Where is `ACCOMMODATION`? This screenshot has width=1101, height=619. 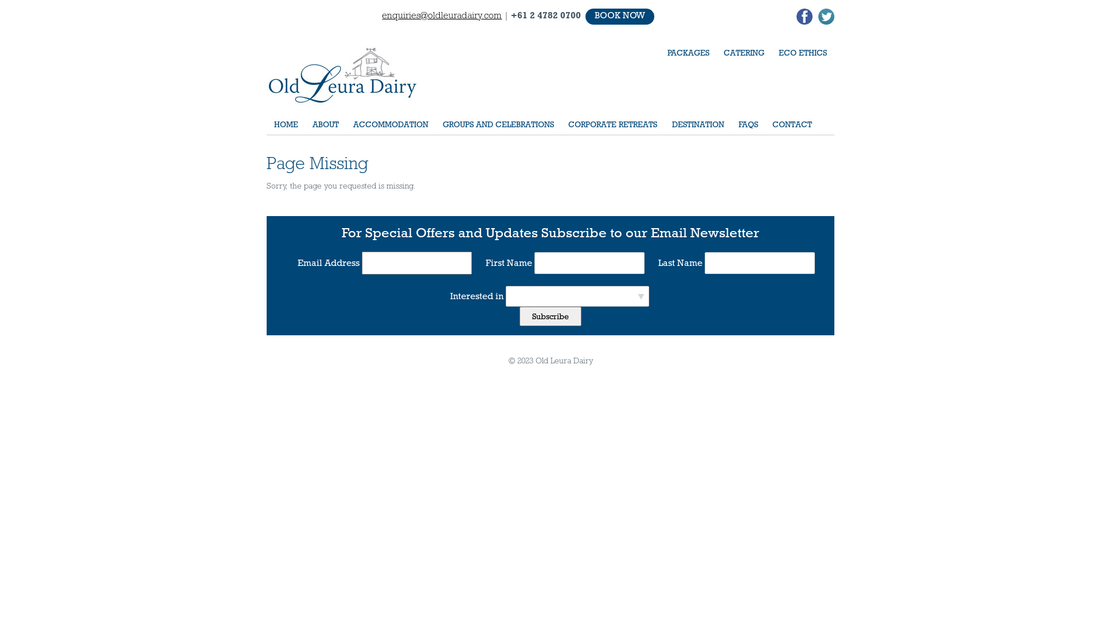 ACCOMMODATION is located at coordinates (391, 124).